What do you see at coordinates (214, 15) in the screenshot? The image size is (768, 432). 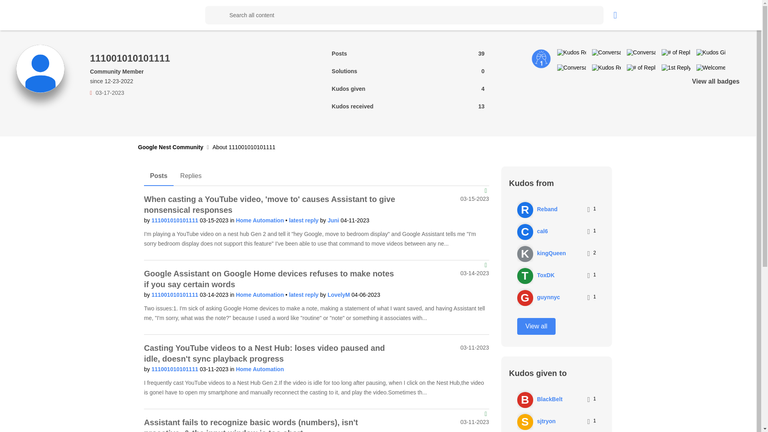 I see `Search` at bounding box center [214, 15].